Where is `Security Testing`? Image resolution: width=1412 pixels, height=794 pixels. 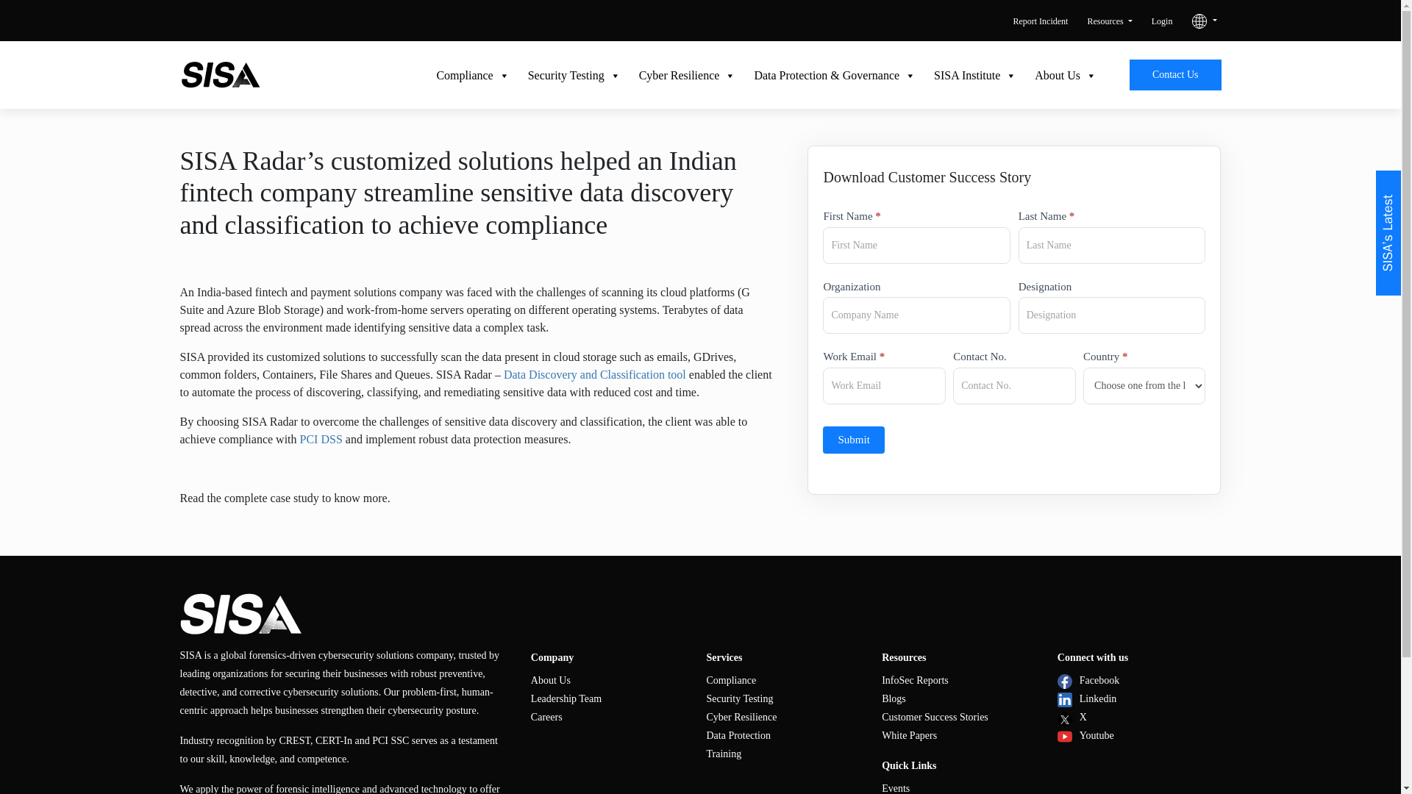
Security Testing is located at coordinates (565, 76).